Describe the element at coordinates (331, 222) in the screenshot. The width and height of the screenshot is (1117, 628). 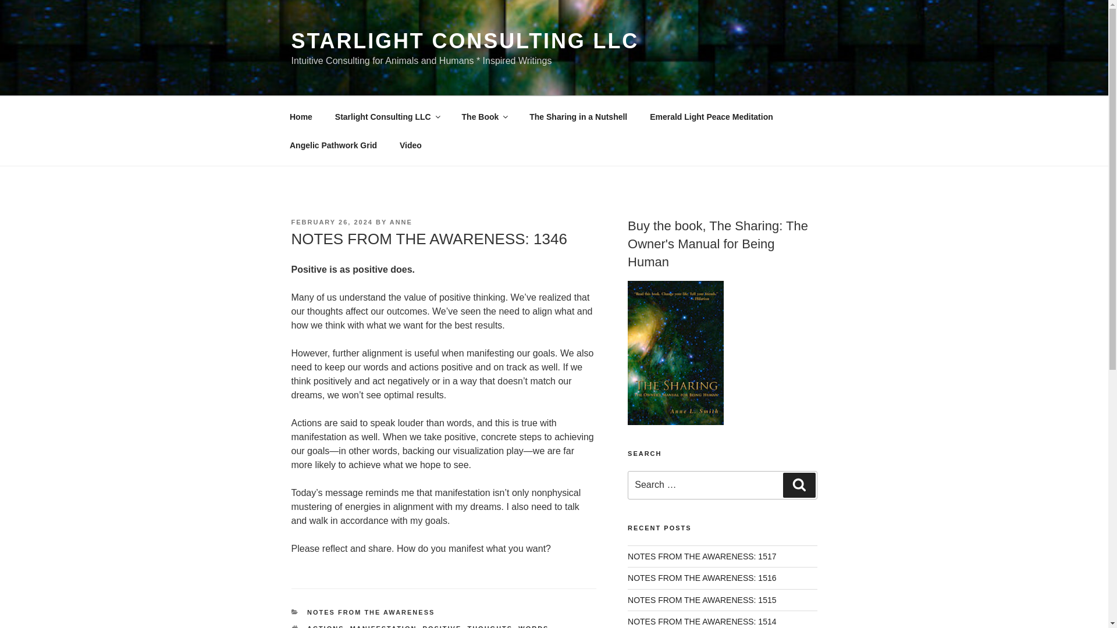
I see `FEBRUARY 26, 2024` at that location.